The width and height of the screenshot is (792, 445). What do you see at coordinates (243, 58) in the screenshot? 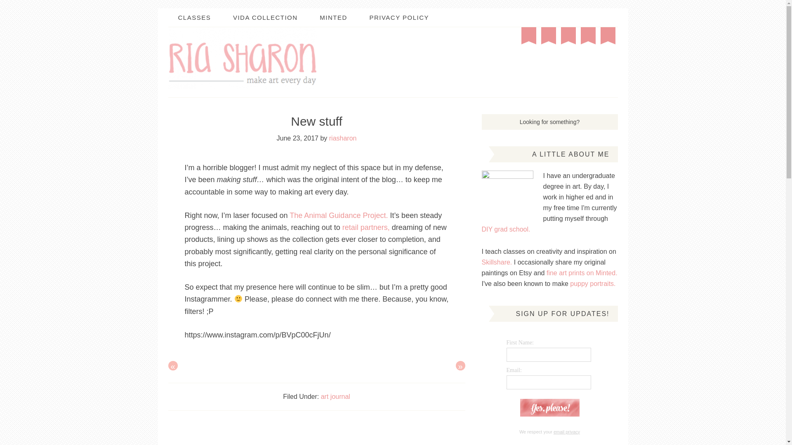
I see `RIA SHARON` at bounding box center [243, 58].